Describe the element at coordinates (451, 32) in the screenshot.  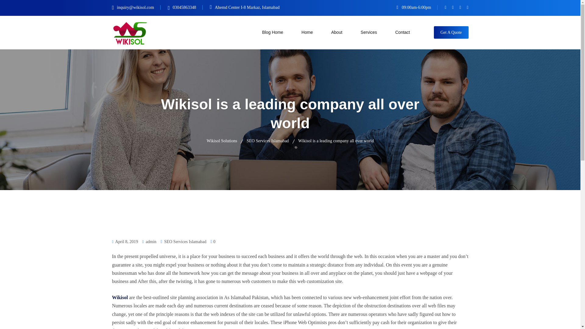
I see `Get A Quote` at that location.